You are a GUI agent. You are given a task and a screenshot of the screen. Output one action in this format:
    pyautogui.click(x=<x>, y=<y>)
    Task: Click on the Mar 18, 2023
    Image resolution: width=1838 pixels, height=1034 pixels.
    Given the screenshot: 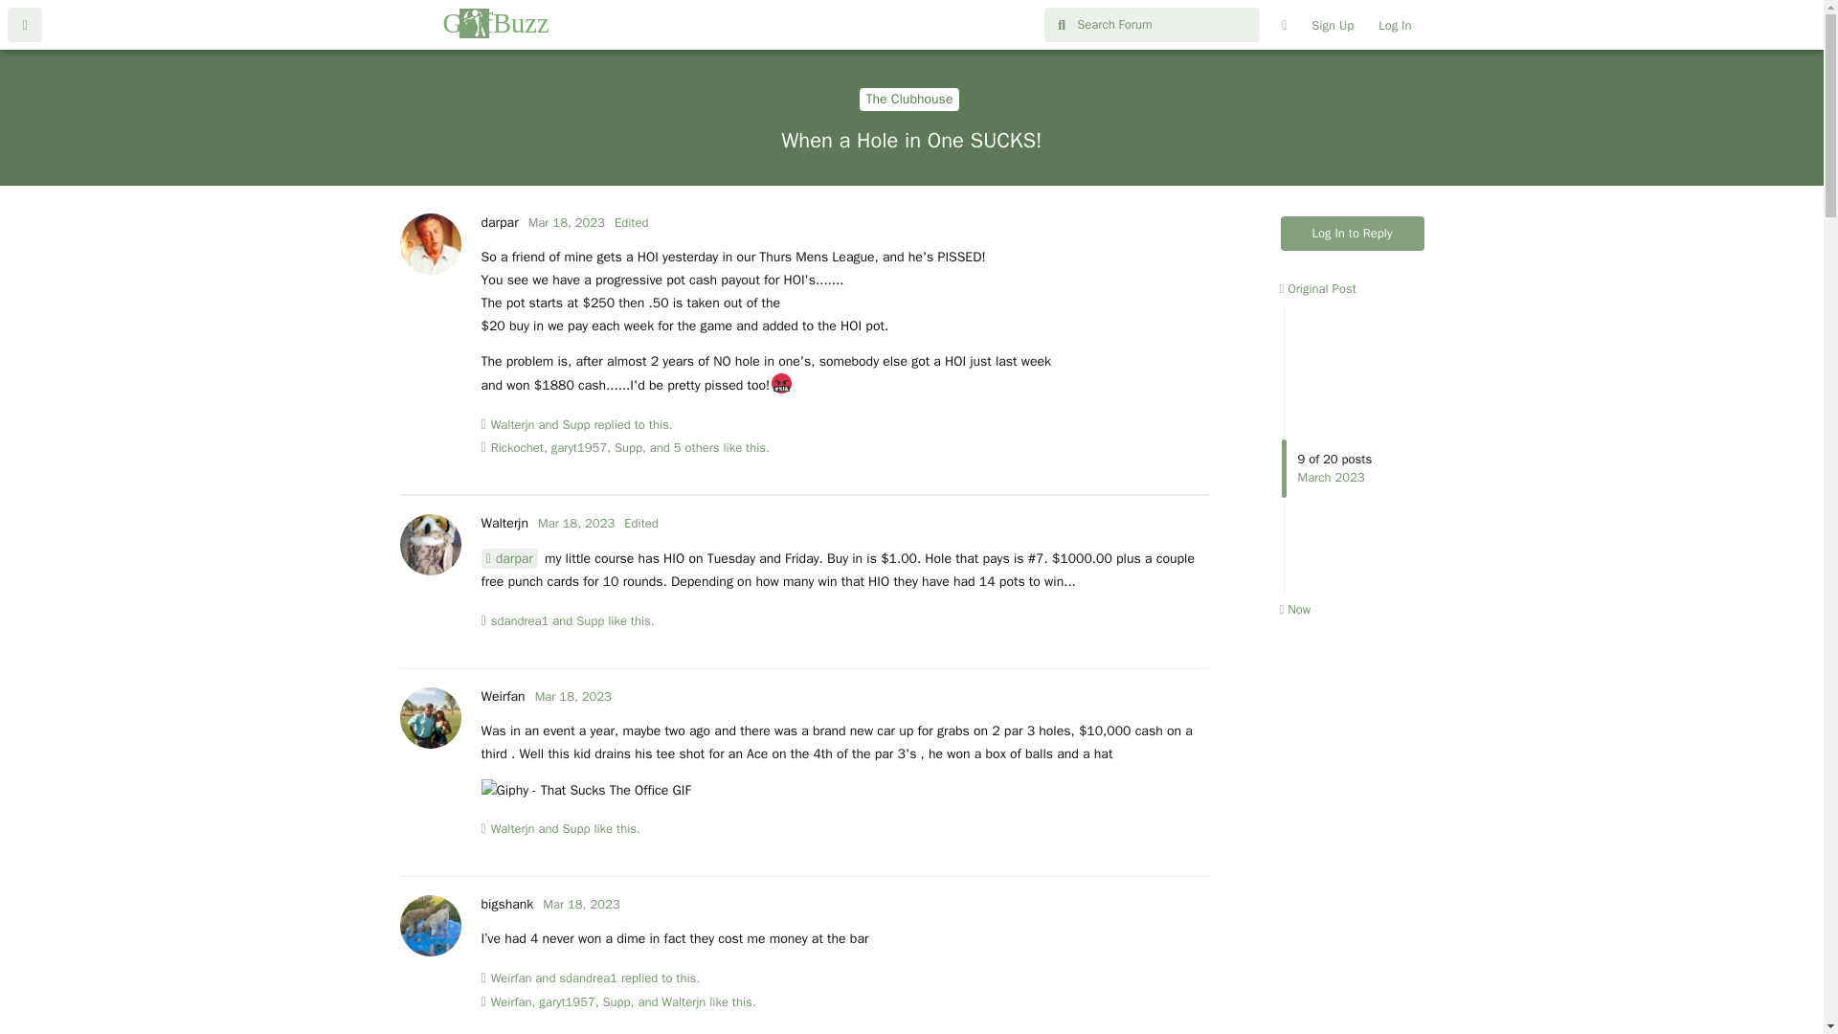 What is the action you would take?
    pyautogui.click(x=576, y=523)
    